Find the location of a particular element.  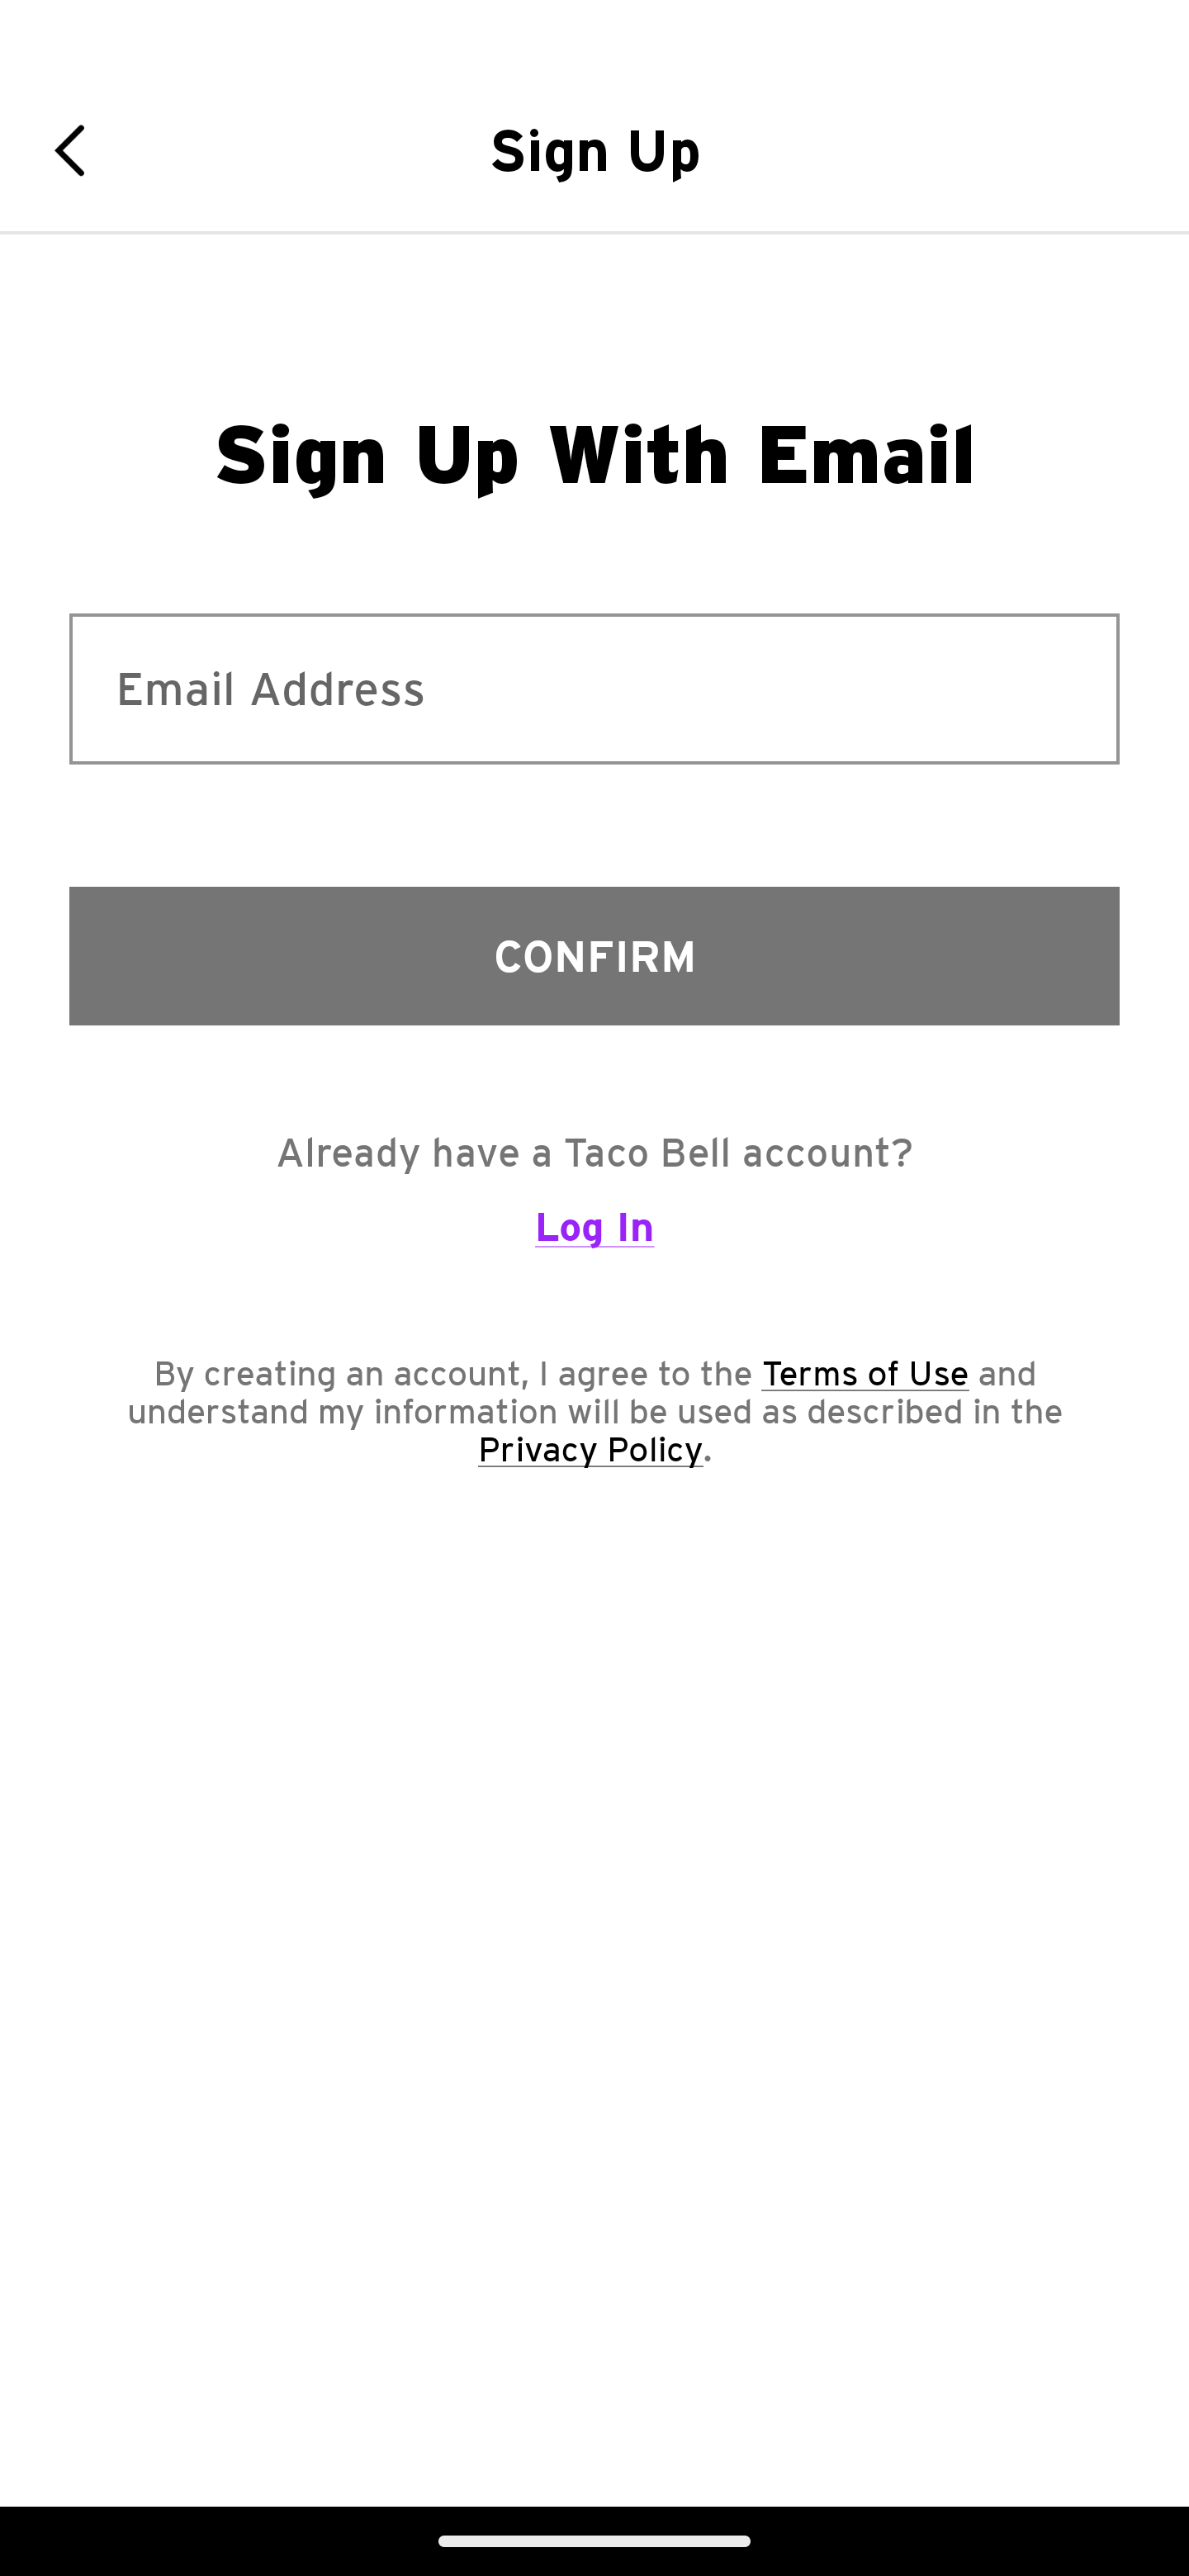

Email Address is located at coordinates (594, 689).